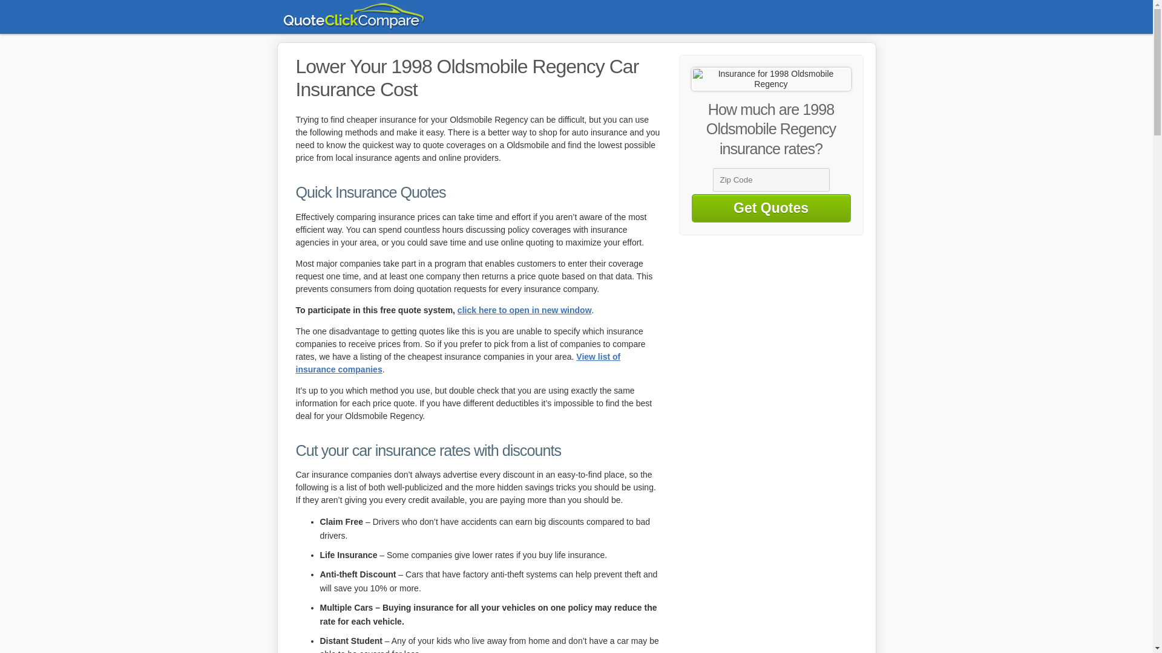  What do you see at coordinates (458, 363) in the screenshot?
I see `View list of insurance companies` at bounding box center [458, 363].